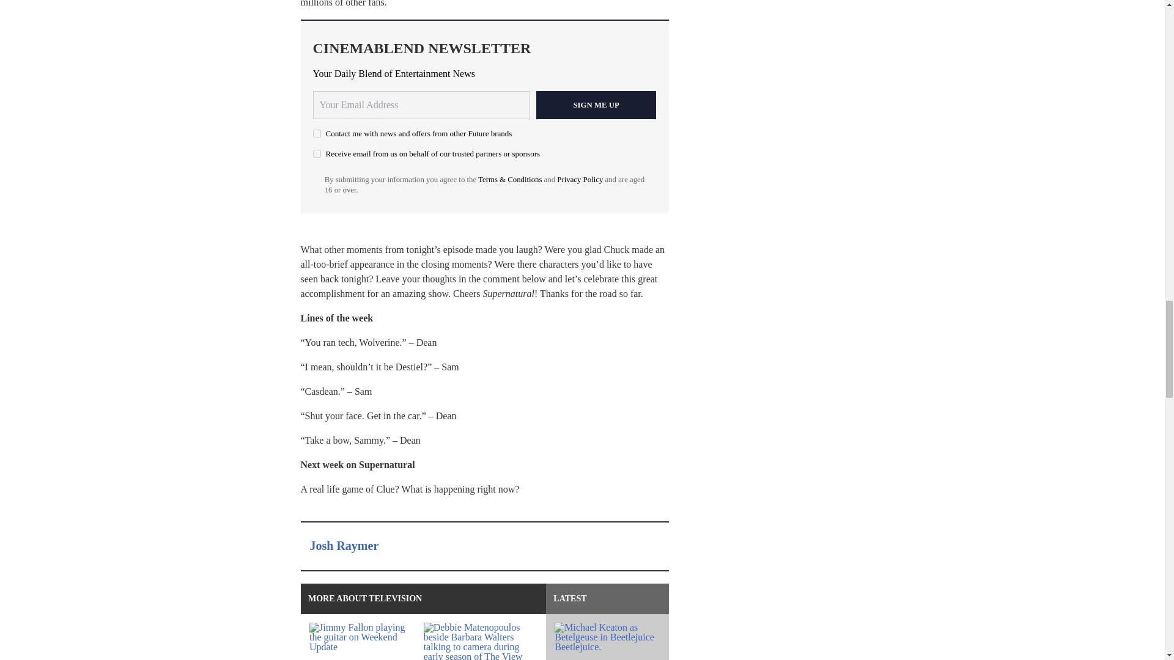  Describe the element at coordinates (317, 133) in the screenshot. I see `on` at that location.